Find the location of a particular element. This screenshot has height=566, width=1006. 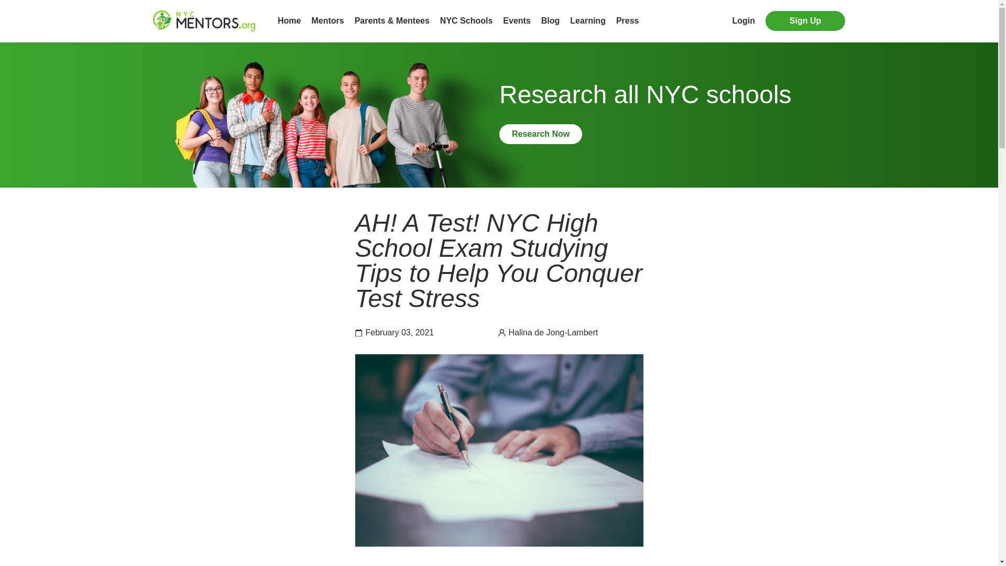

Mentors is located at coordinates (327, 20).